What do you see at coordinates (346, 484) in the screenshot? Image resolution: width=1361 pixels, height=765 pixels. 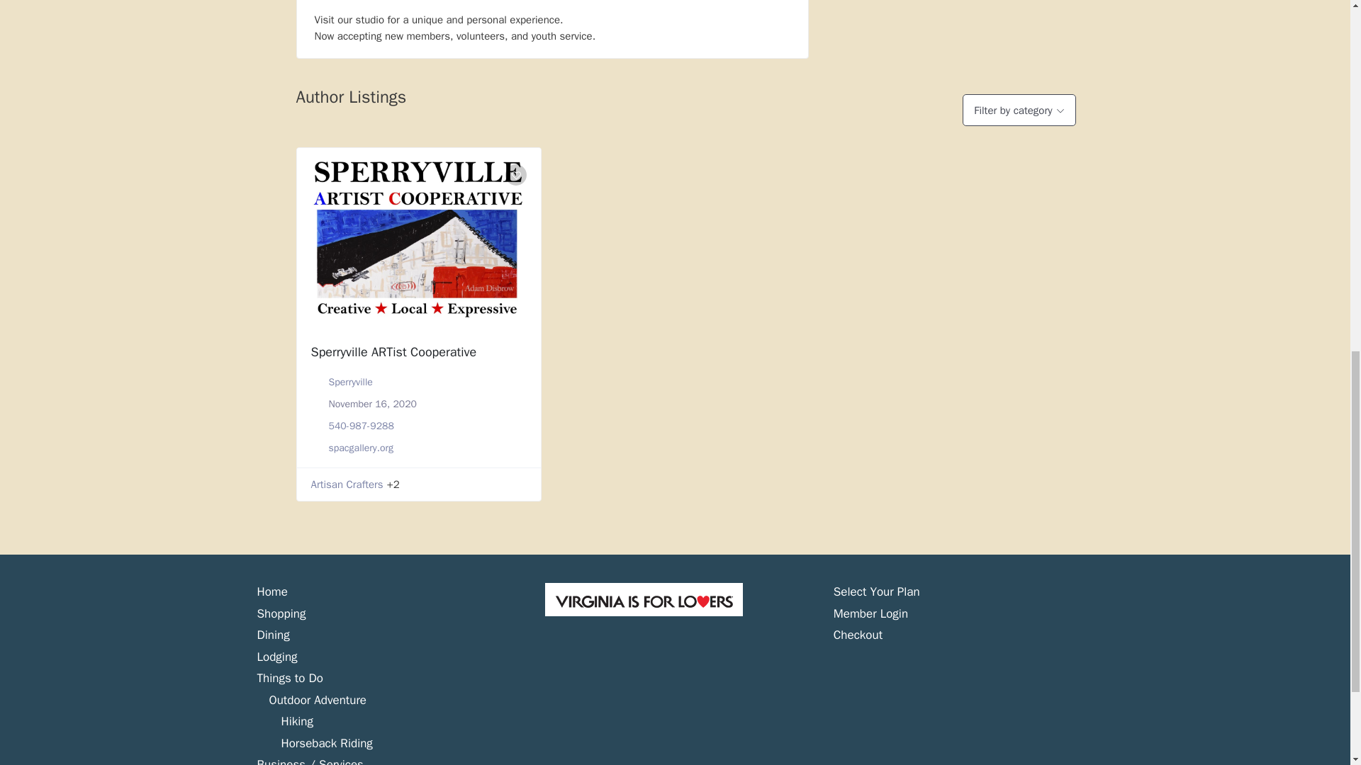 I see `Artisan Crafters` at bounding box center [346, 484].